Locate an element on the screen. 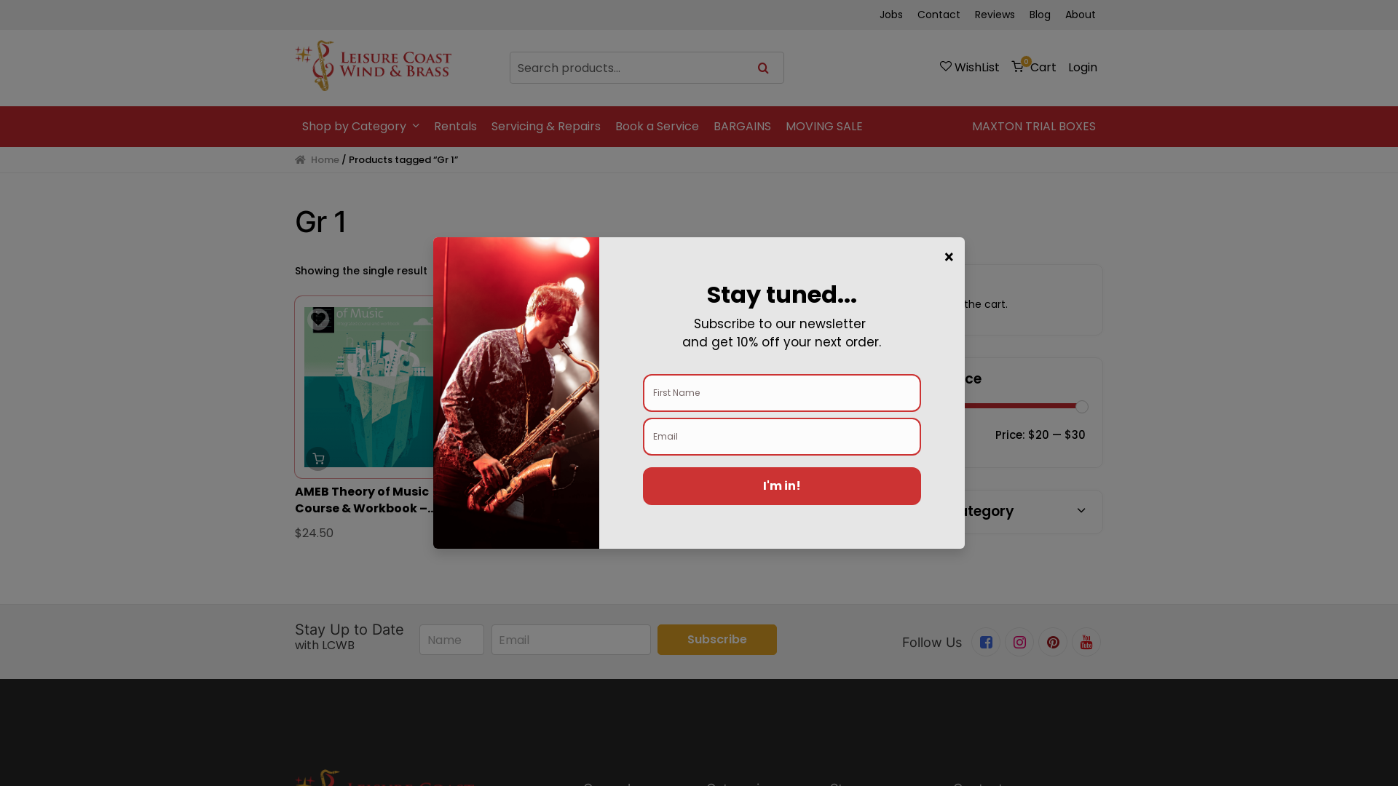 The width and height of the screenshot is (1398, 786). Login is located at coordinates (1083, 67).